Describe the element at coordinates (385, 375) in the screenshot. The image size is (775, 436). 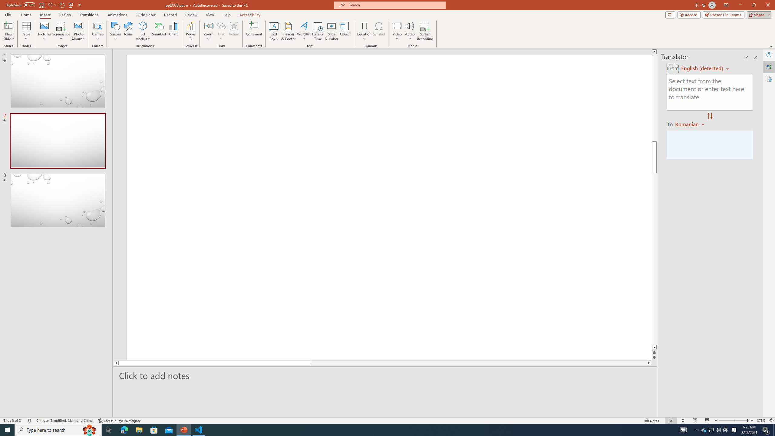
I see `Slide Notes` at that location.